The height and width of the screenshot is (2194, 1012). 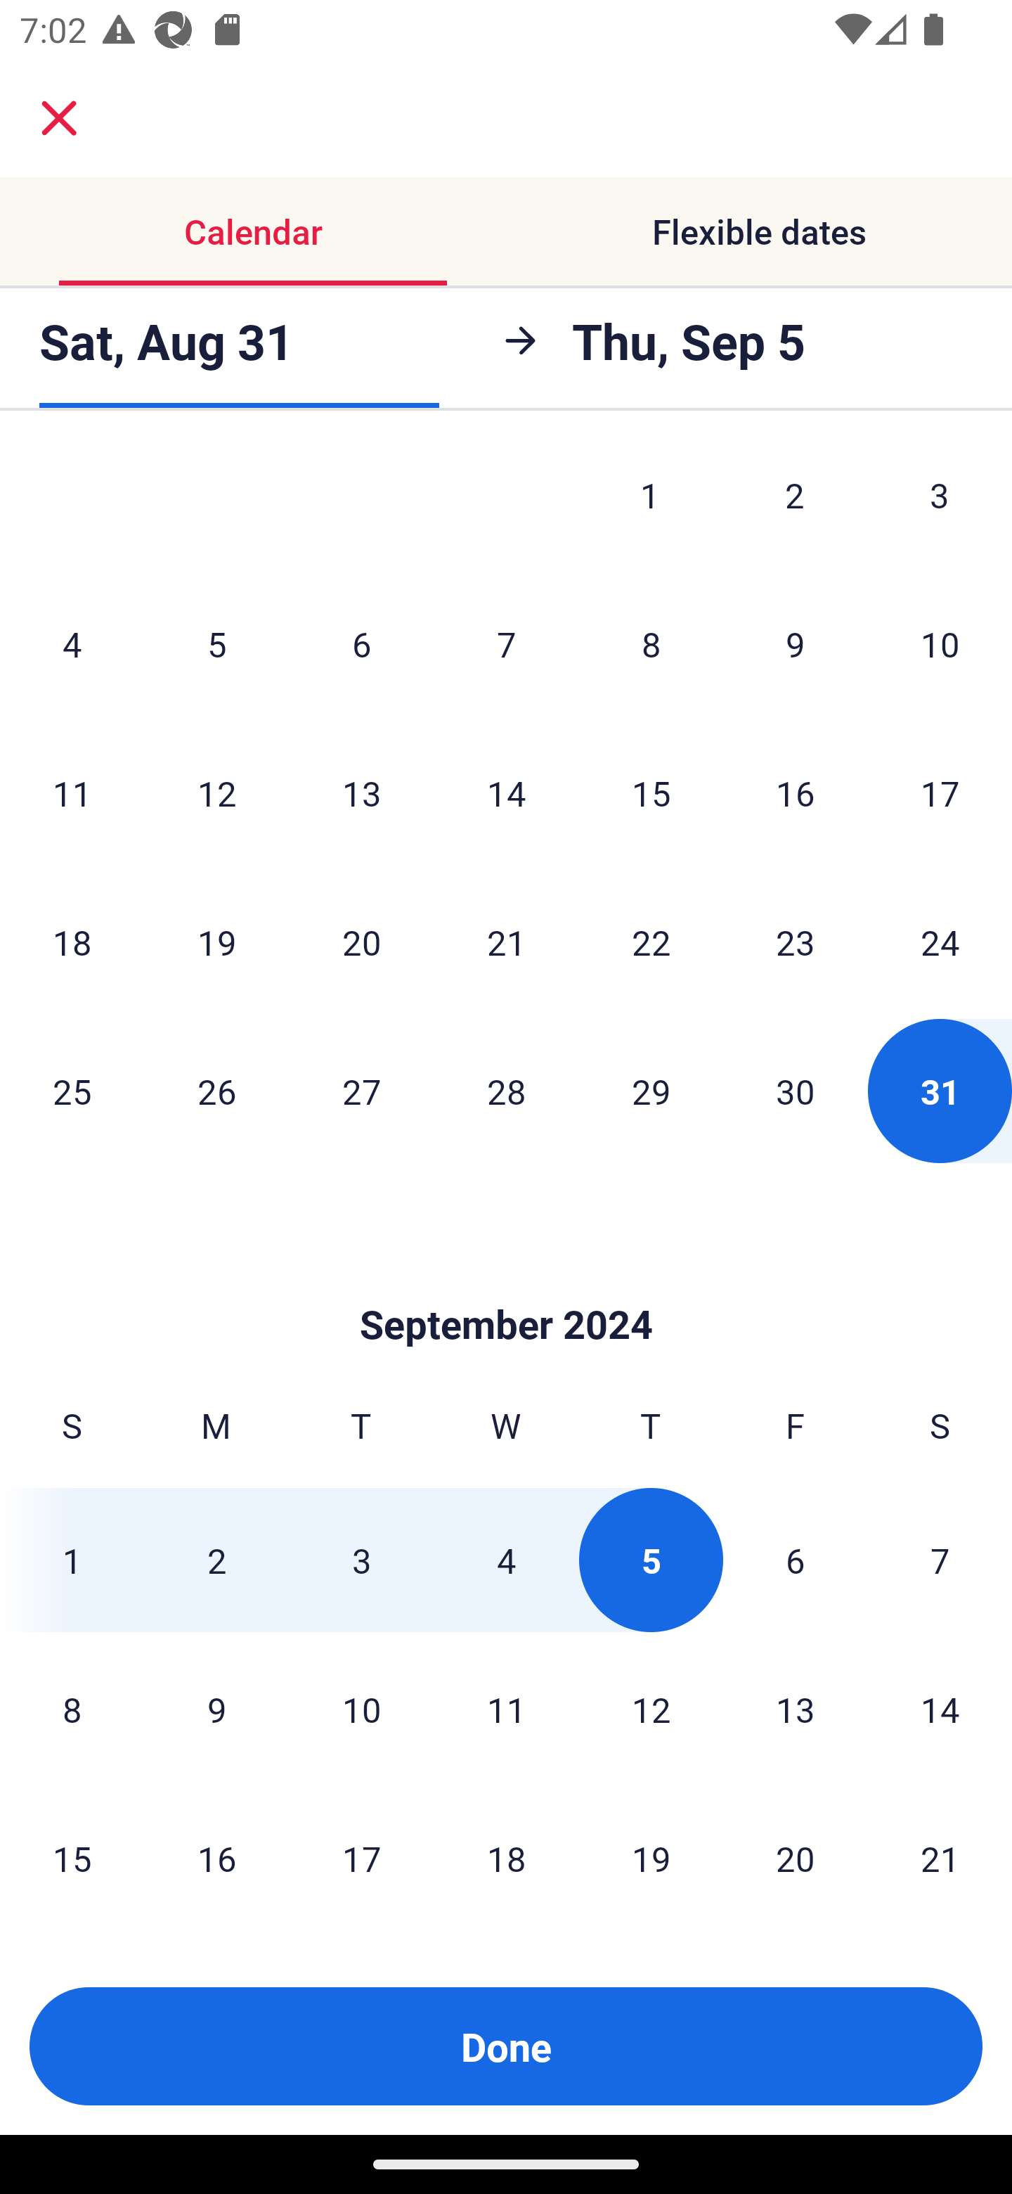 What do you see at coordinates (651, 793) in the screenshot?
I see `15 Thursday, August 15, 2024` at bounding box center [651, 793].